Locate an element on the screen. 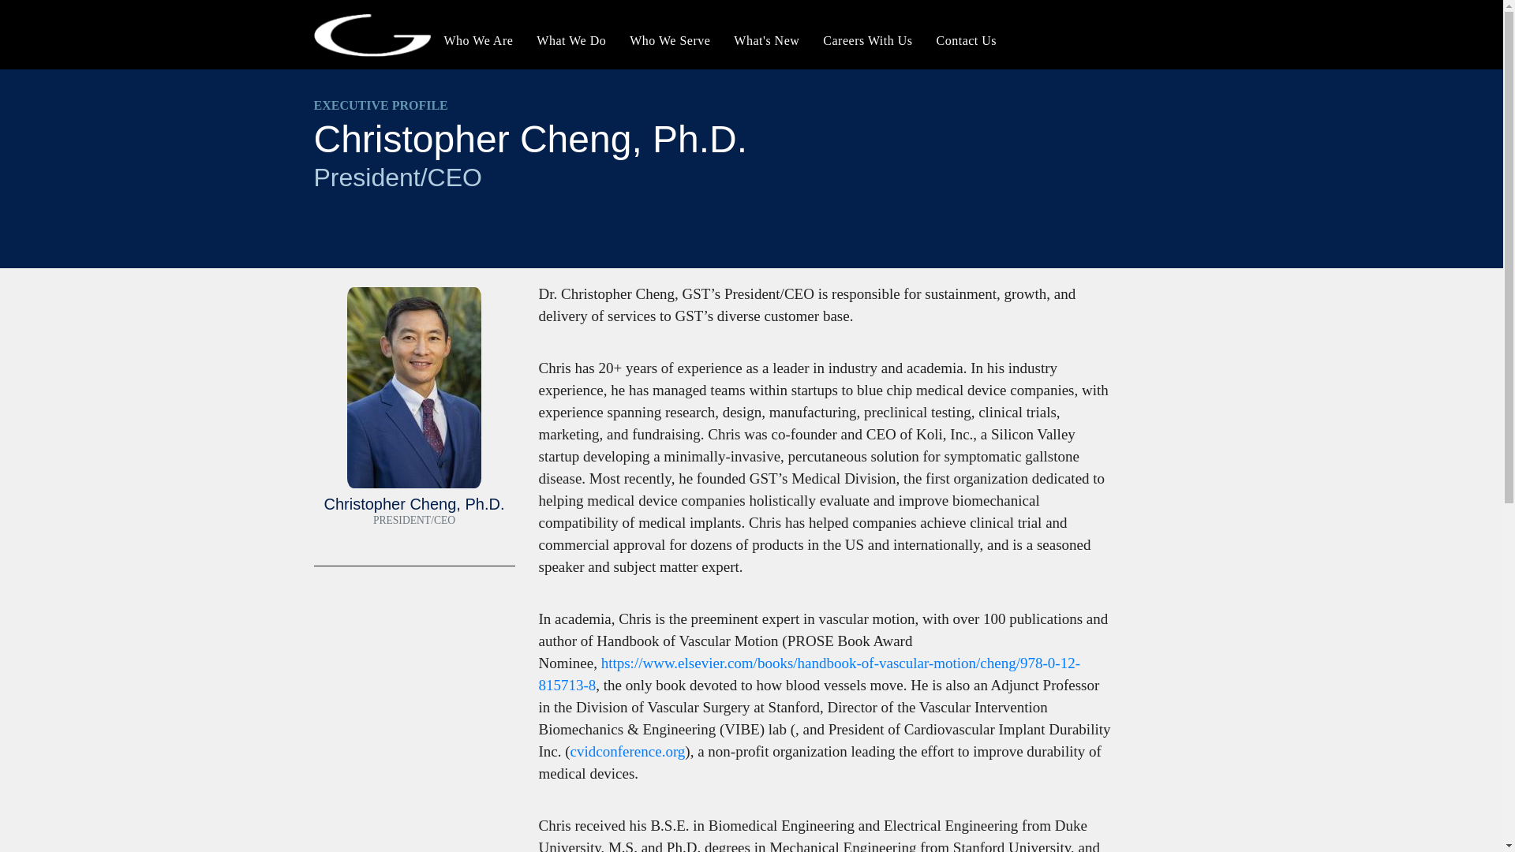  Who We Are is located at coordinates (478, 40).